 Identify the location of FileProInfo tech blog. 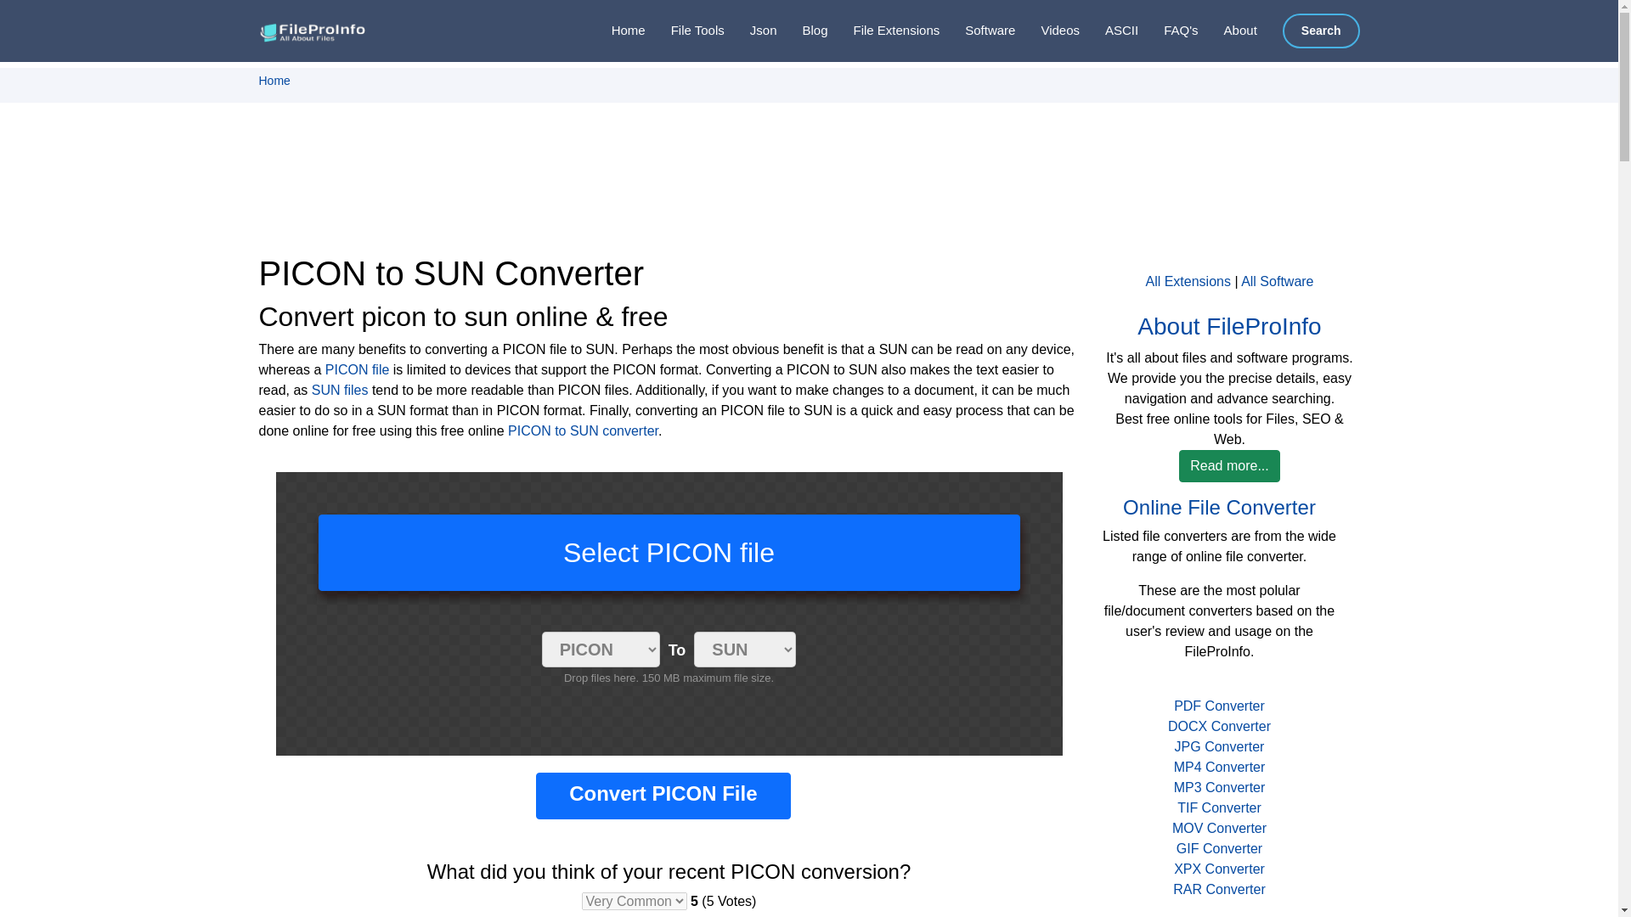
(801, 31).